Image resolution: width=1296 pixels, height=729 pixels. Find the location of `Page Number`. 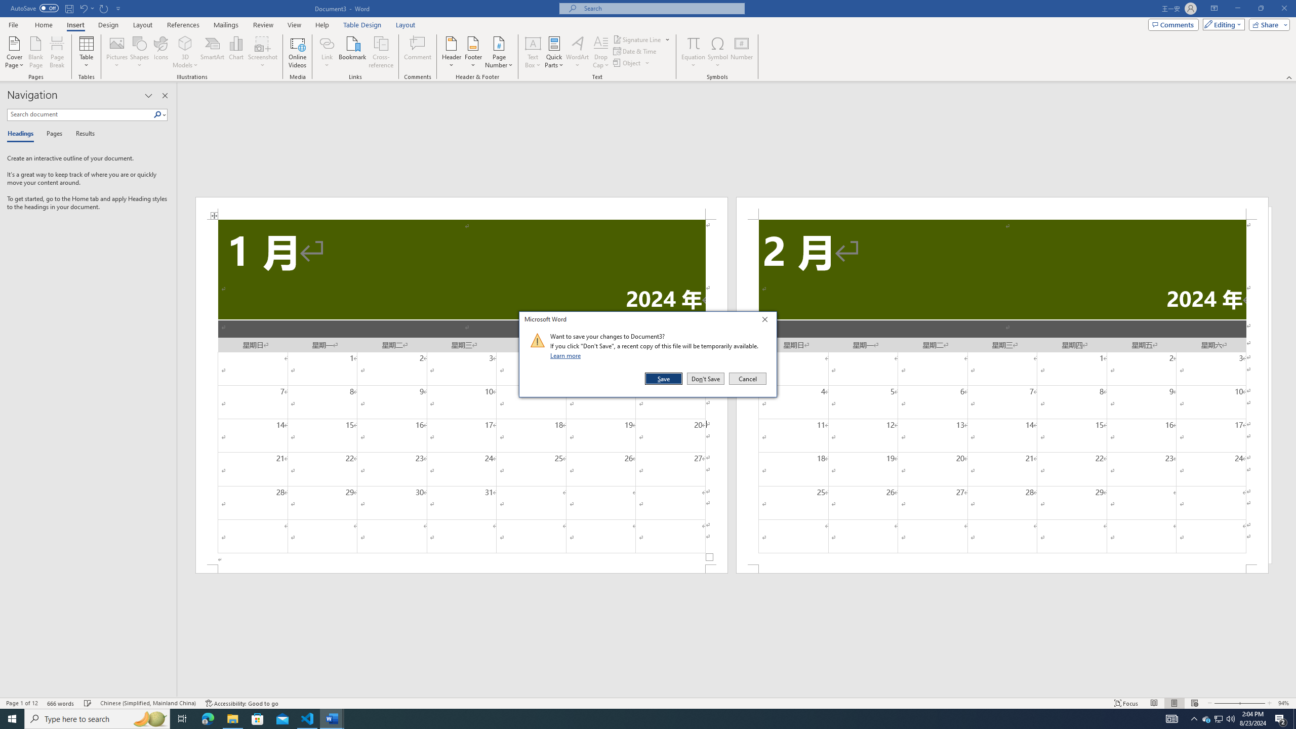

Page Number is located at coordinates (499, 52).